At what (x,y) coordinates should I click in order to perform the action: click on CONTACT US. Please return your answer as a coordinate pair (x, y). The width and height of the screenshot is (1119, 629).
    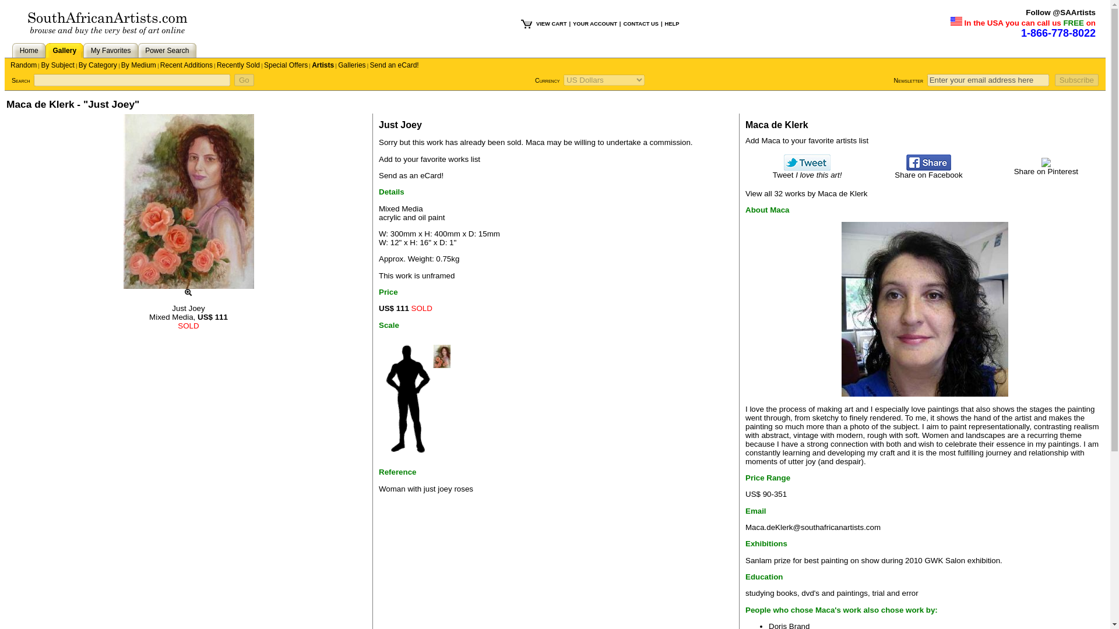
    Looking at the image, I should click on (640, 23).